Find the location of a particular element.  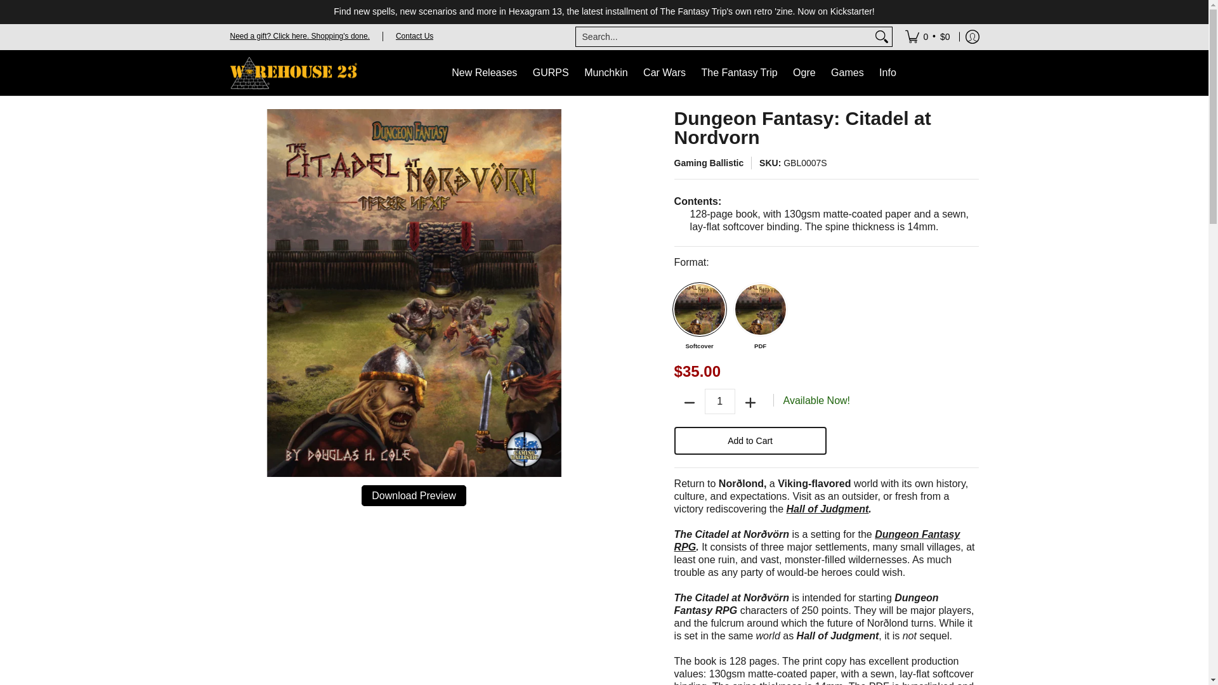

Car Wars is located at coordinates (664, 72).